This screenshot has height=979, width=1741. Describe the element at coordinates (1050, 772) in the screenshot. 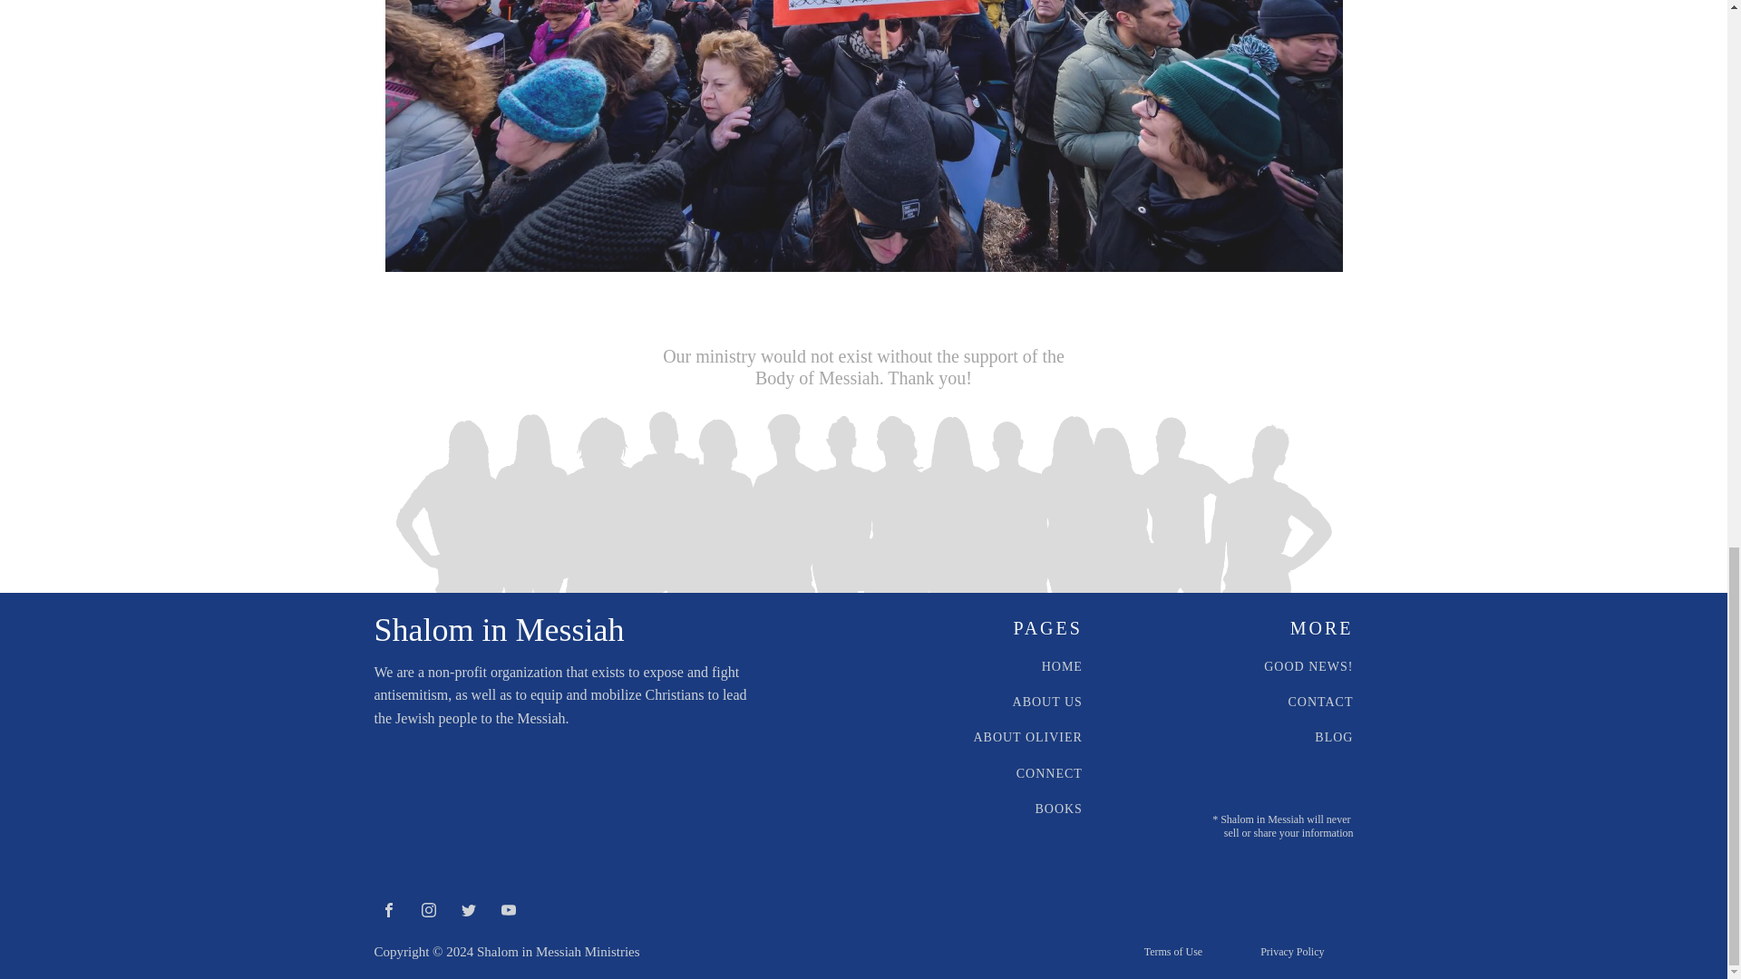

I see `CONNECT` at that location.